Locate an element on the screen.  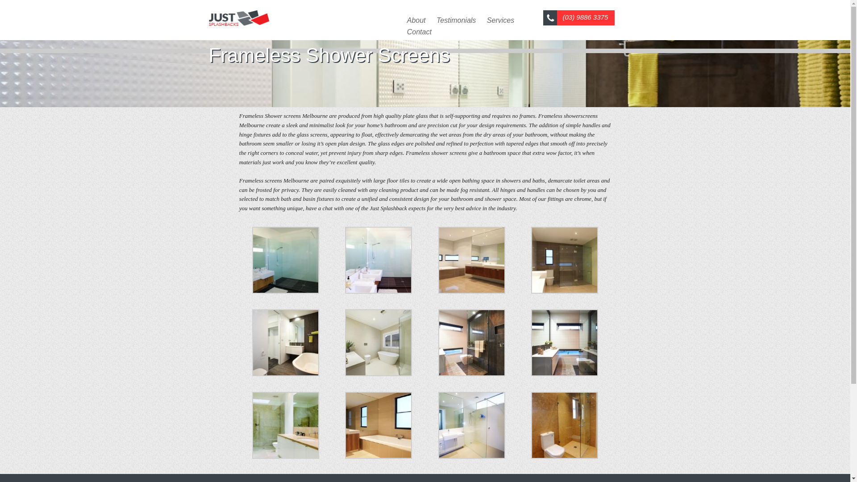
About is located at coordinates (416, 21).